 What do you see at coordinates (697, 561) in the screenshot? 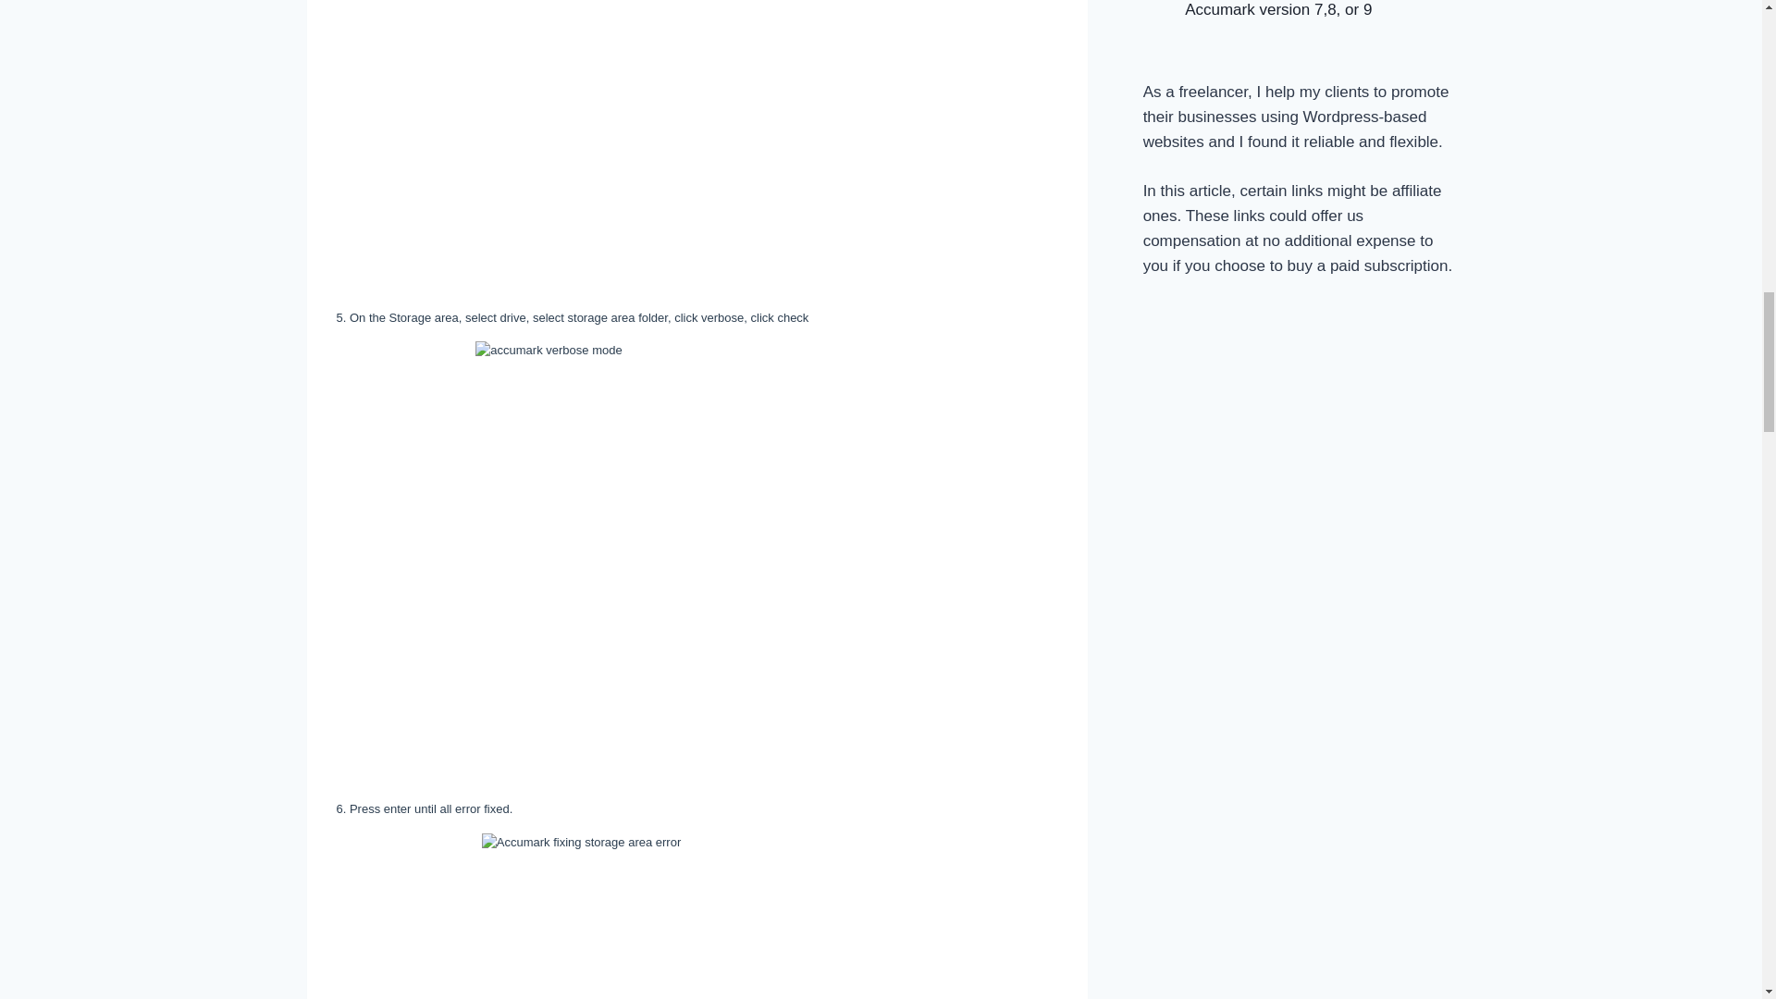
I see `How to Repair Storage Area Missing on Accumark 4` at bounding box center [697, 561].